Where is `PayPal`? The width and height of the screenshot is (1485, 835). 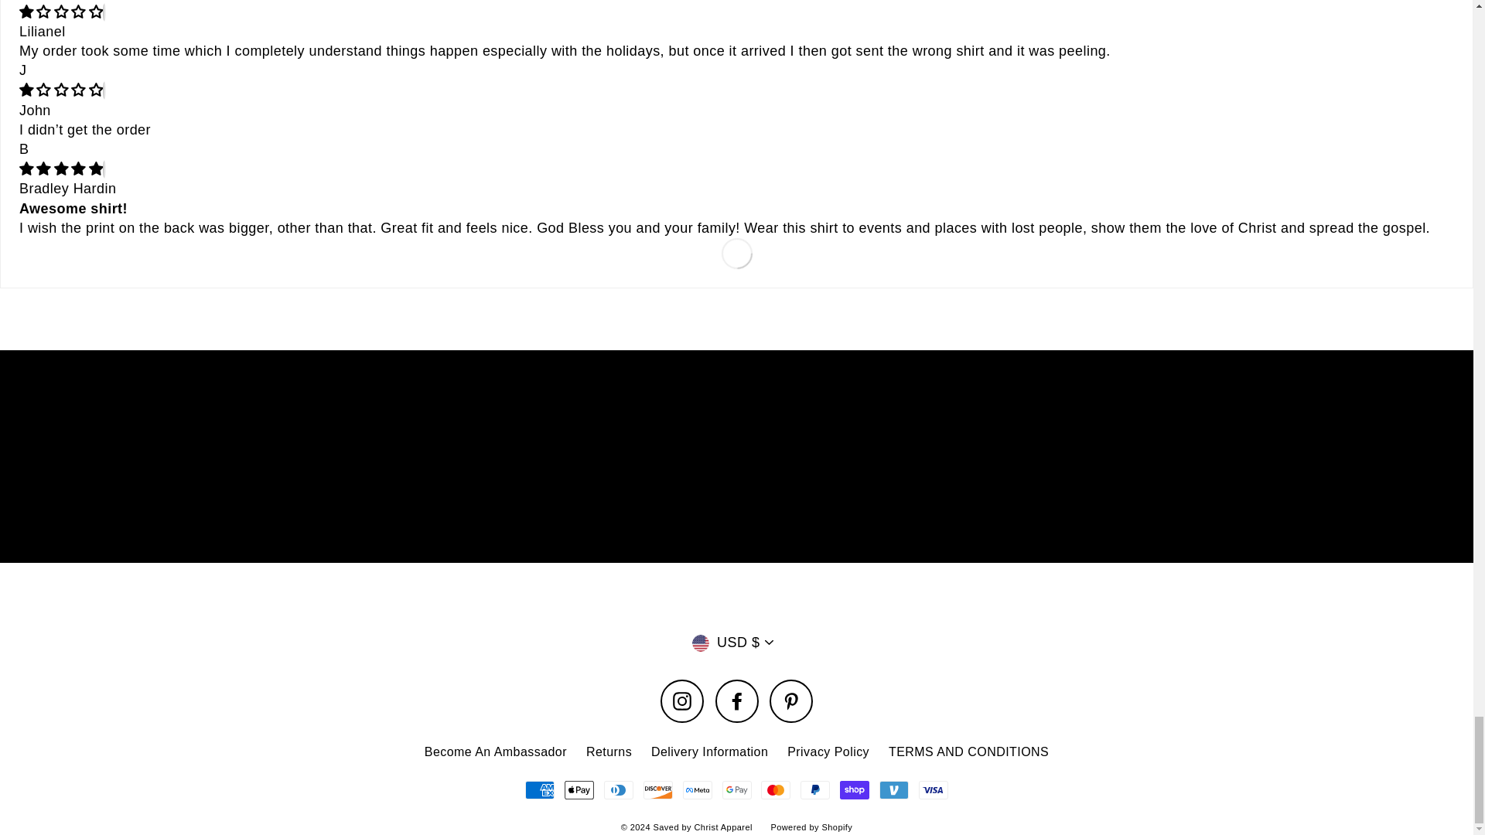 PayPal is located at coordinates (815, 789).